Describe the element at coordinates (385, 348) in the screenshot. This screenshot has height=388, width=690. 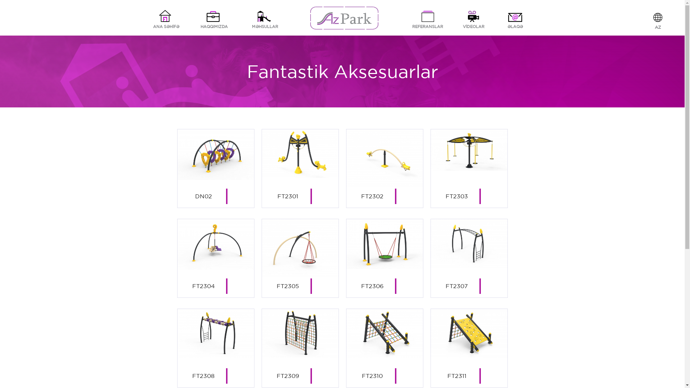
I see `FT2310` at that location.